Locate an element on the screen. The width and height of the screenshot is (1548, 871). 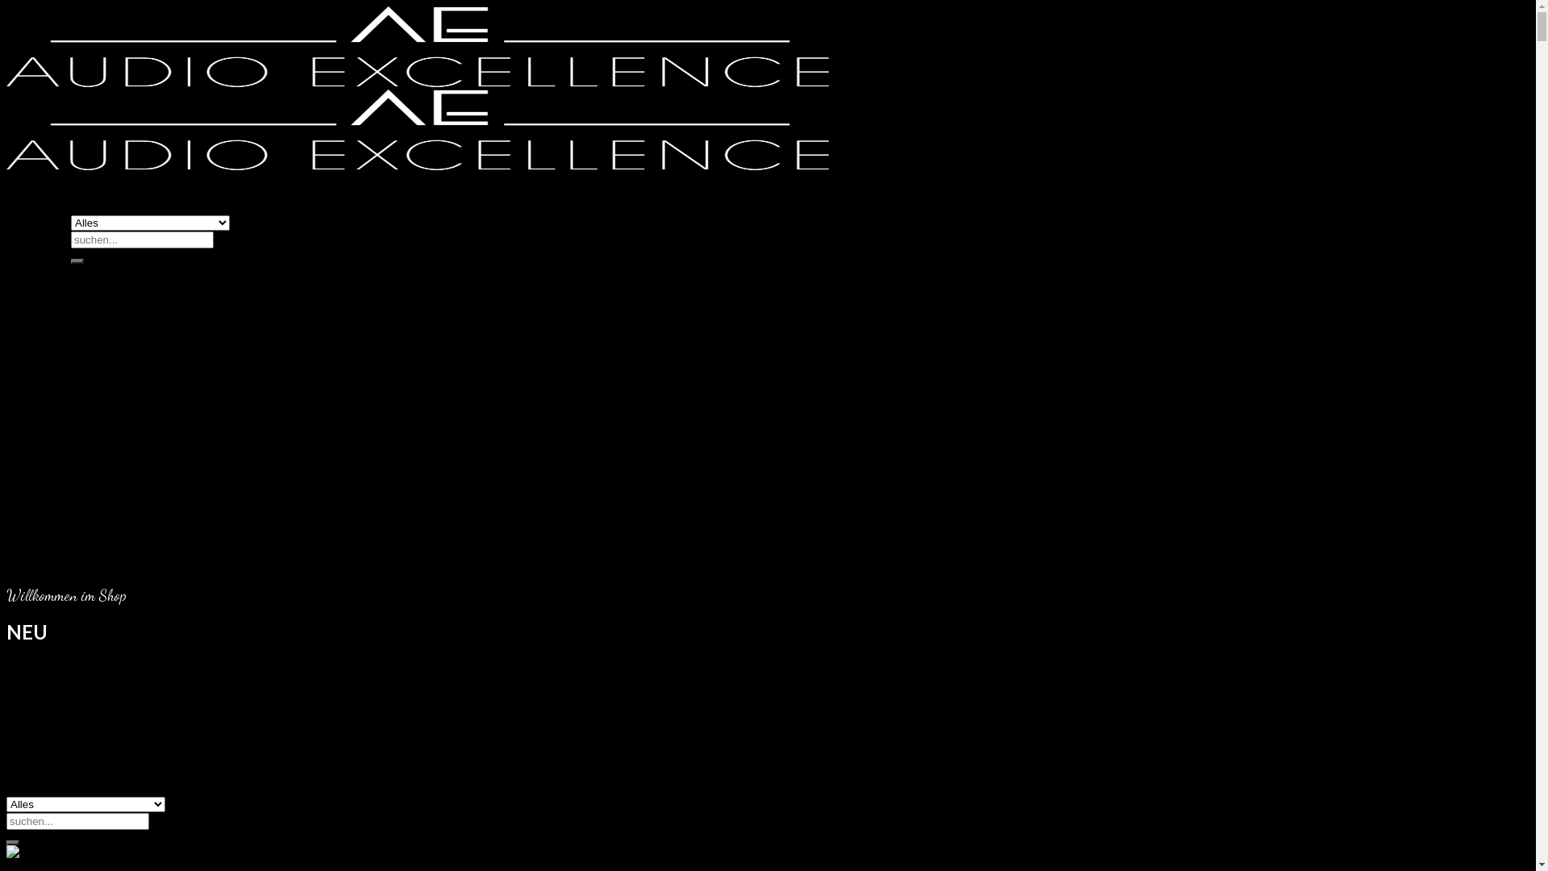
IsoTek is located at coordinates (123, 608).